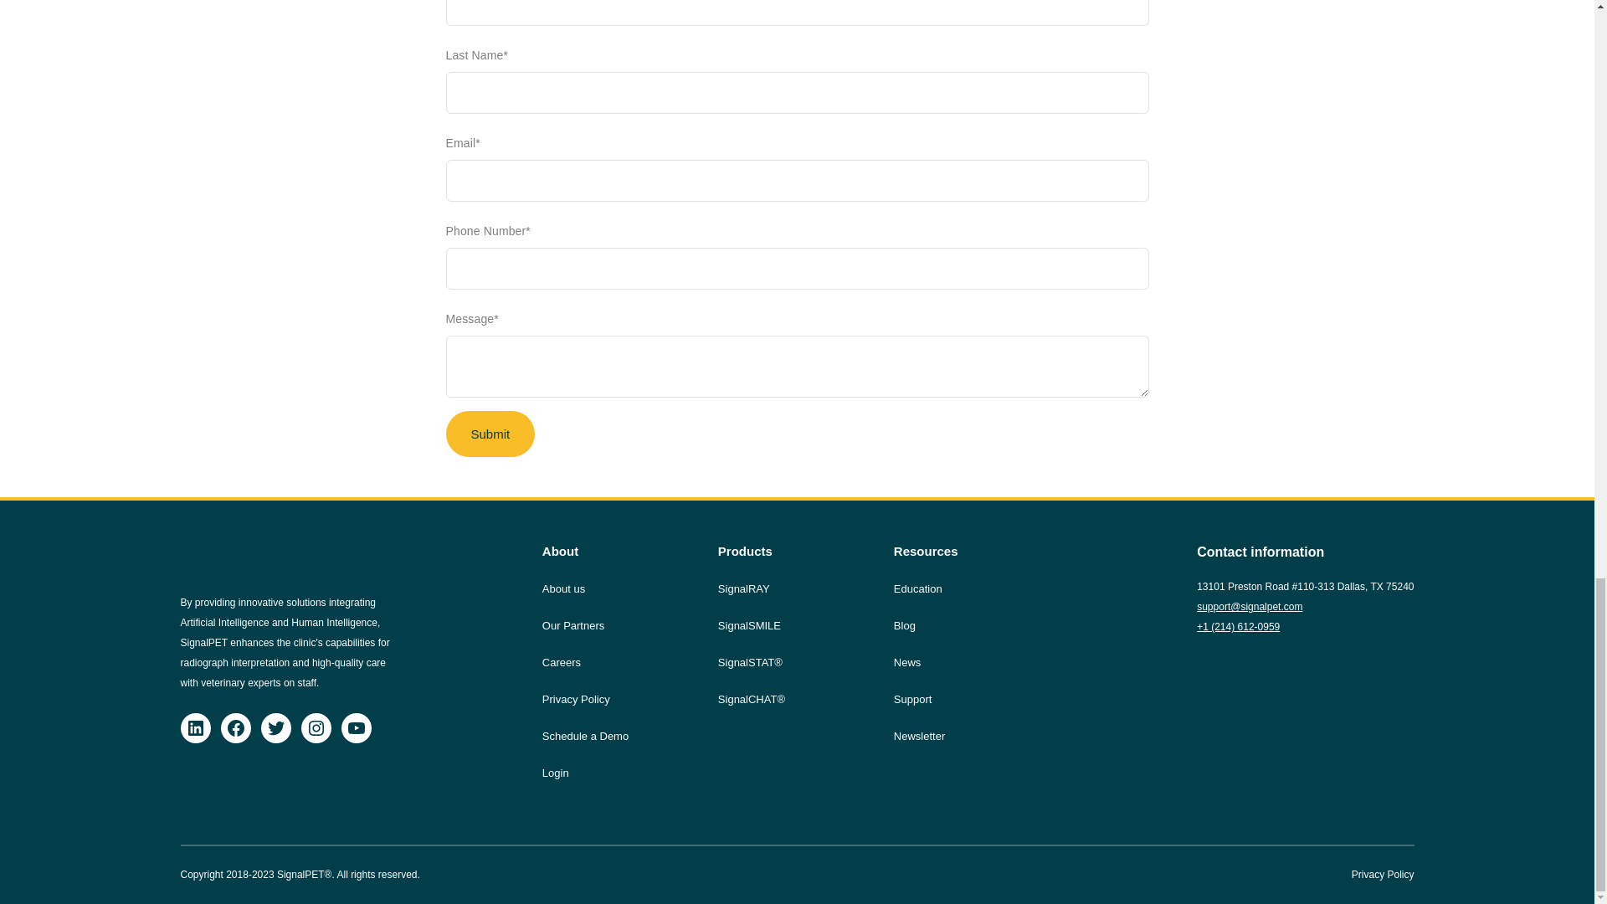 The image size is (1607, 904). I want to click on LinkedIn, so click(195, 728).